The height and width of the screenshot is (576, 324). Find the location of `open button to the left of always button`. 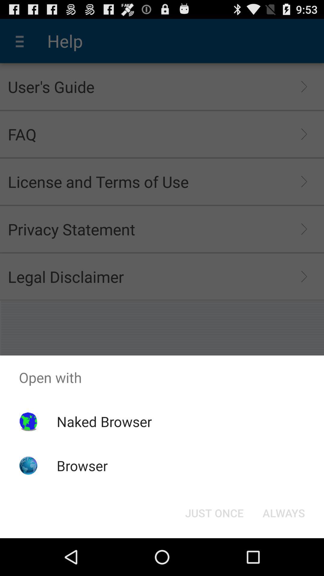

open button to the left of always button is located at coordinates (214, 513).